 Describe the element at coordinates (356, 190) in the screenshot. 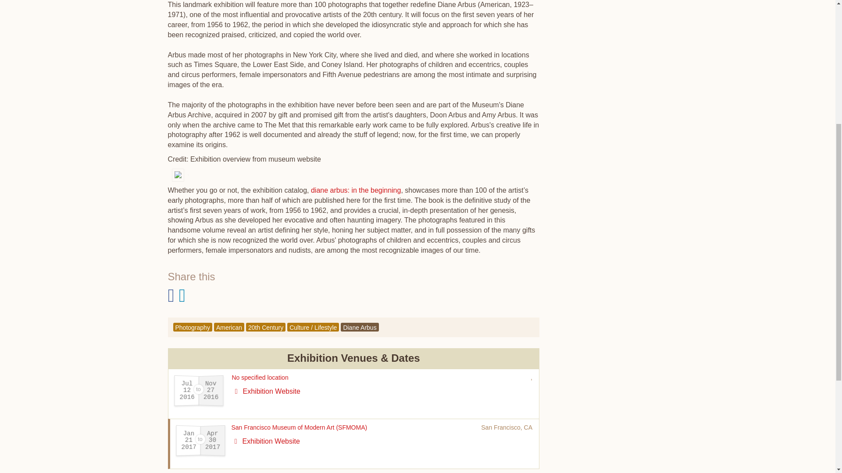

I see `diane arbus: in the beginning` at that location.